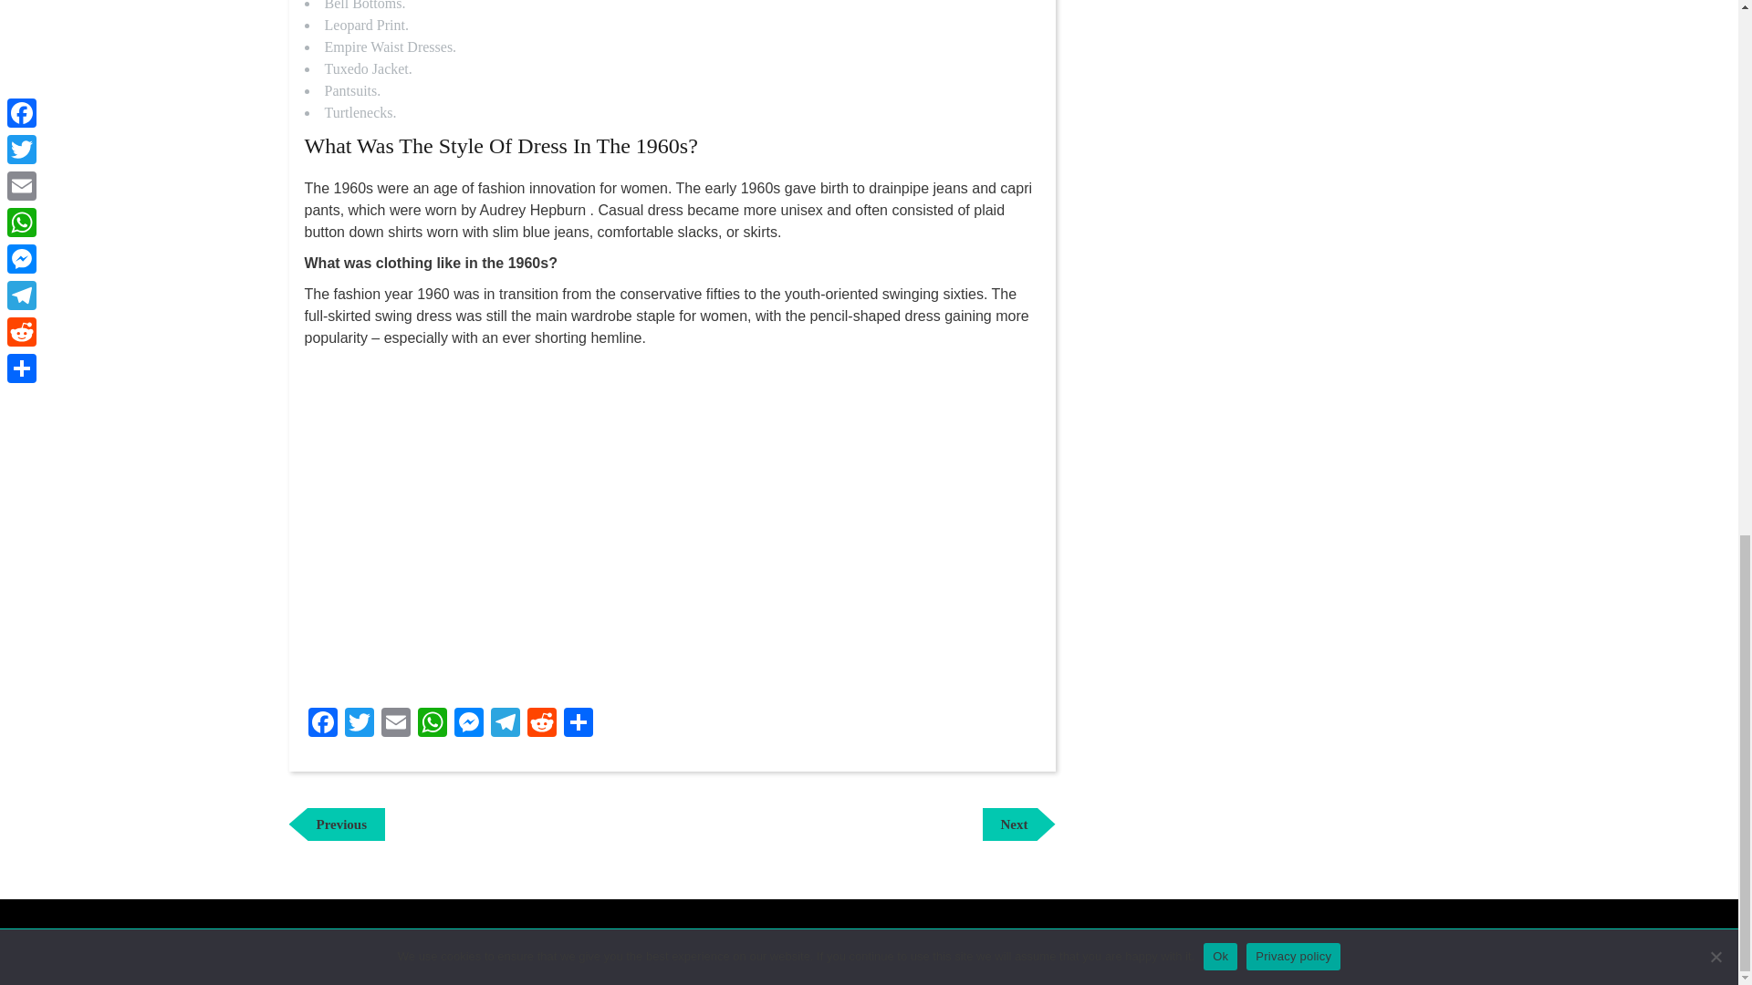 The image size is (1752, 985). Describe the element at coordinates (323, 724) in the screenshot. I see `Facebook` at that location.